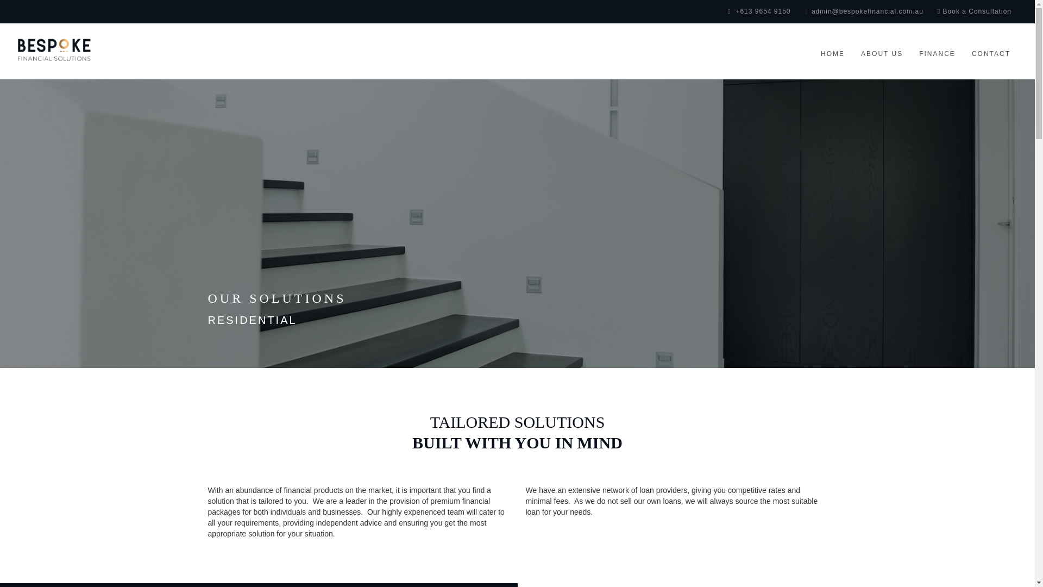 This screenshot has width=1043, height=587. I want to click on FINANCE, so click(937, 53).